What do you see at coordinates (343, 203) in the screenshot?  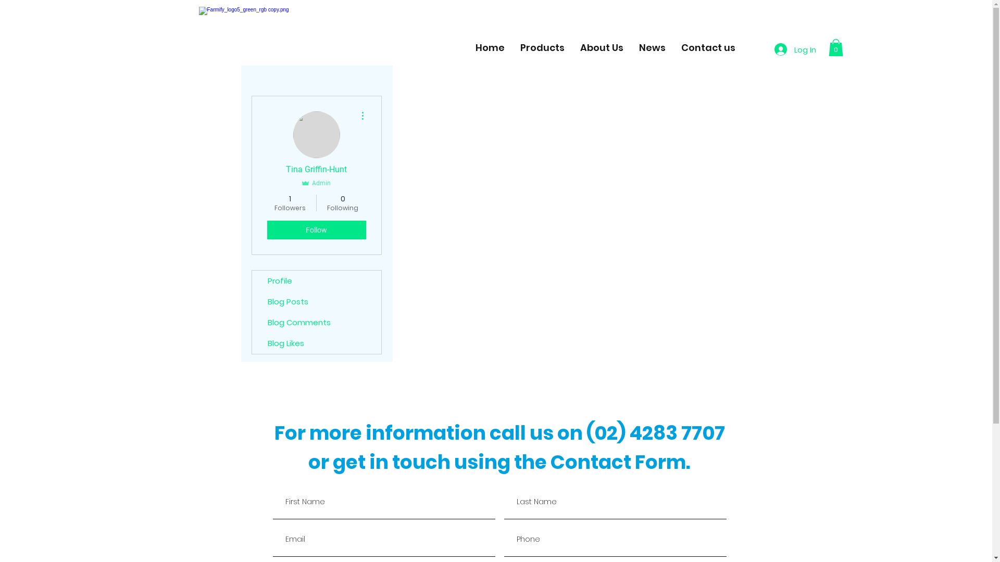 I see `0
Following` at bounding box center [343, 203].